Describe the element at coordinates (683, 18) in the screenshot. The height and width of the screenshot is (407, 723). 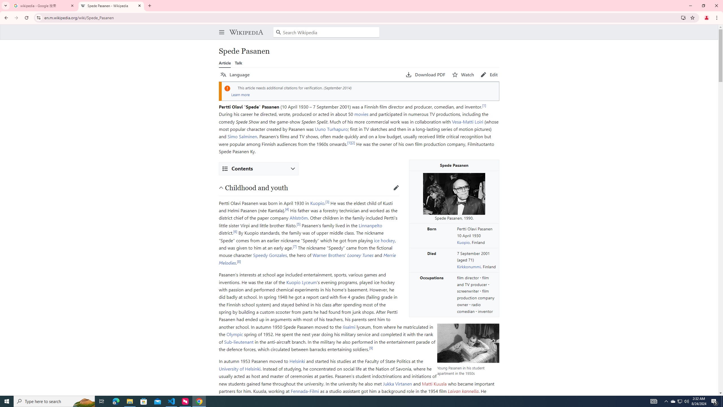
I see `Install Wikipedia` at that location.